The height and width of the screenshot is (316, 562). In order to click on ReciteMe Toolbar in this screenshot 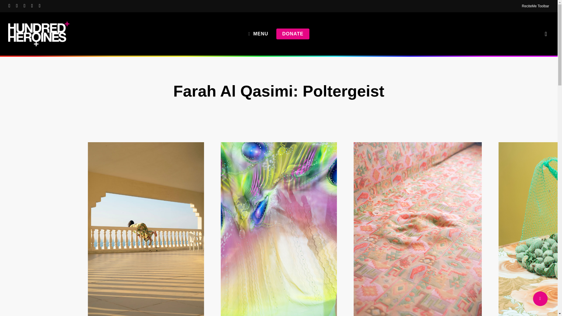, I will do `click(535, 6)`.